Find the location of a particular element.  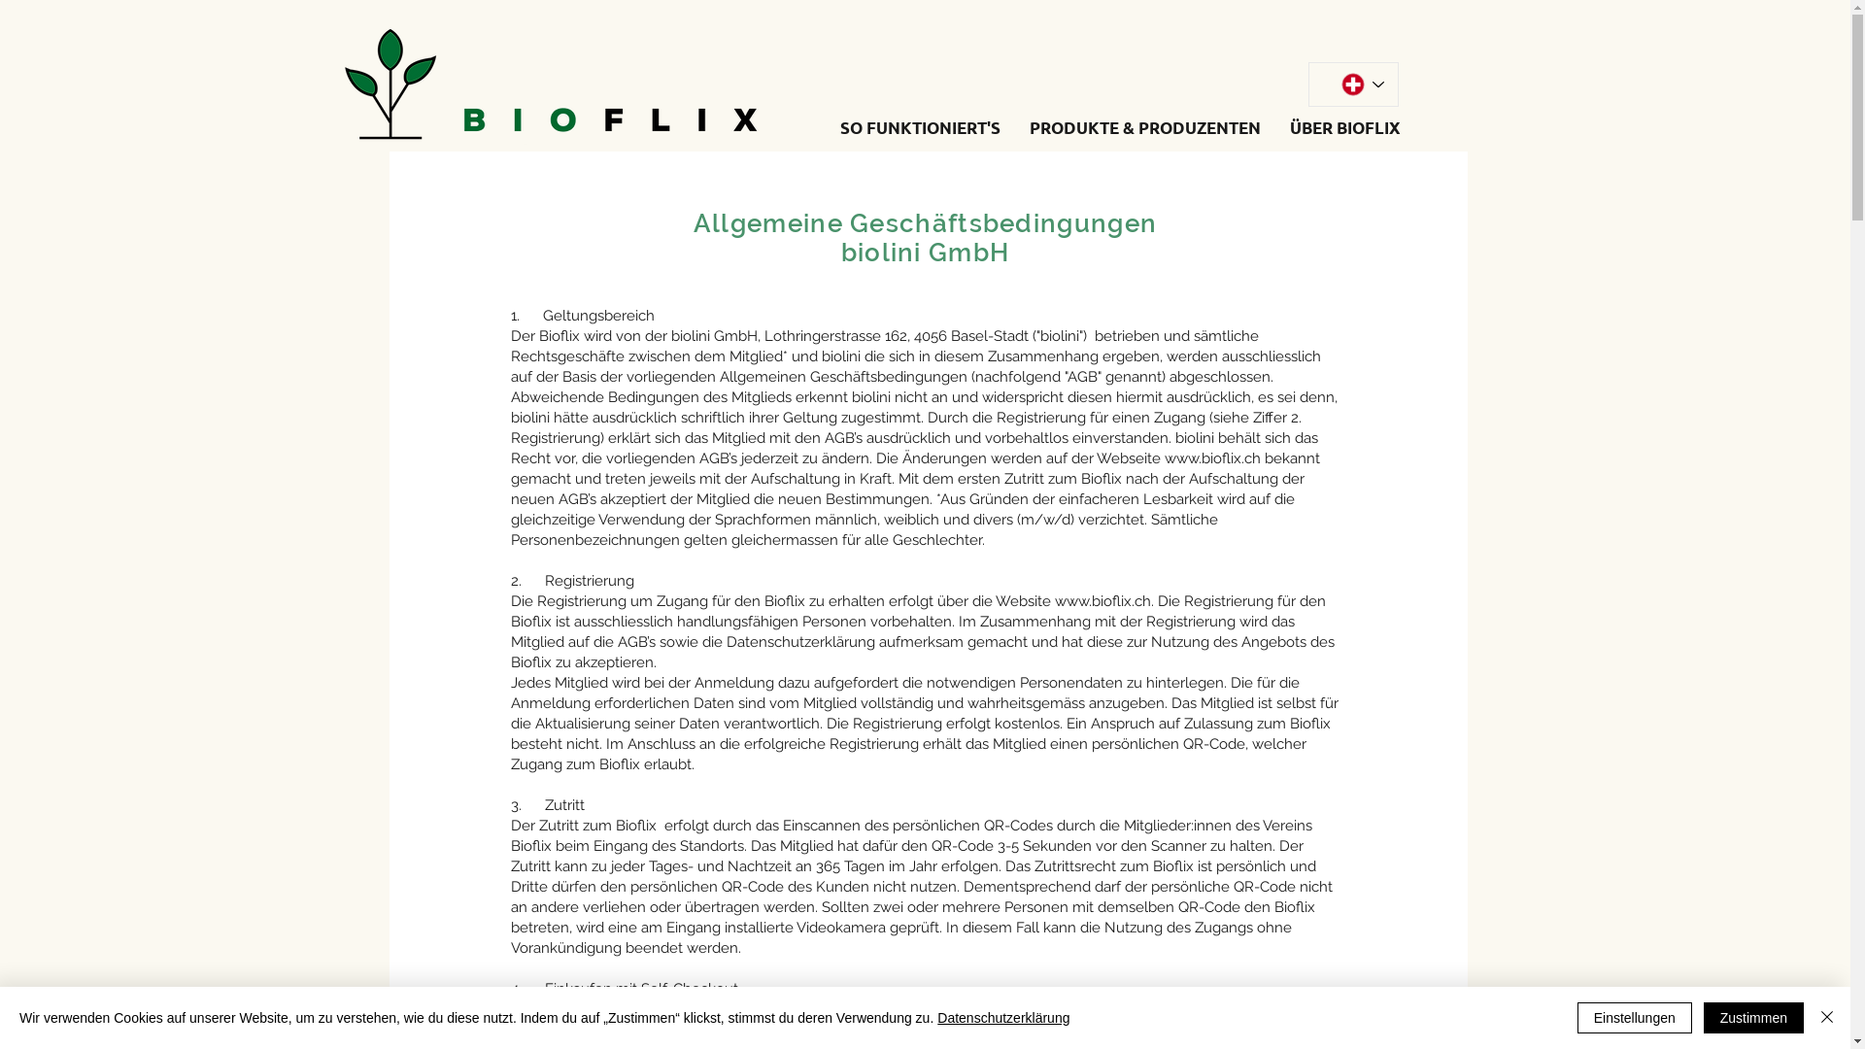

www.bioflix.ch is located at coordinates (1103, 601).